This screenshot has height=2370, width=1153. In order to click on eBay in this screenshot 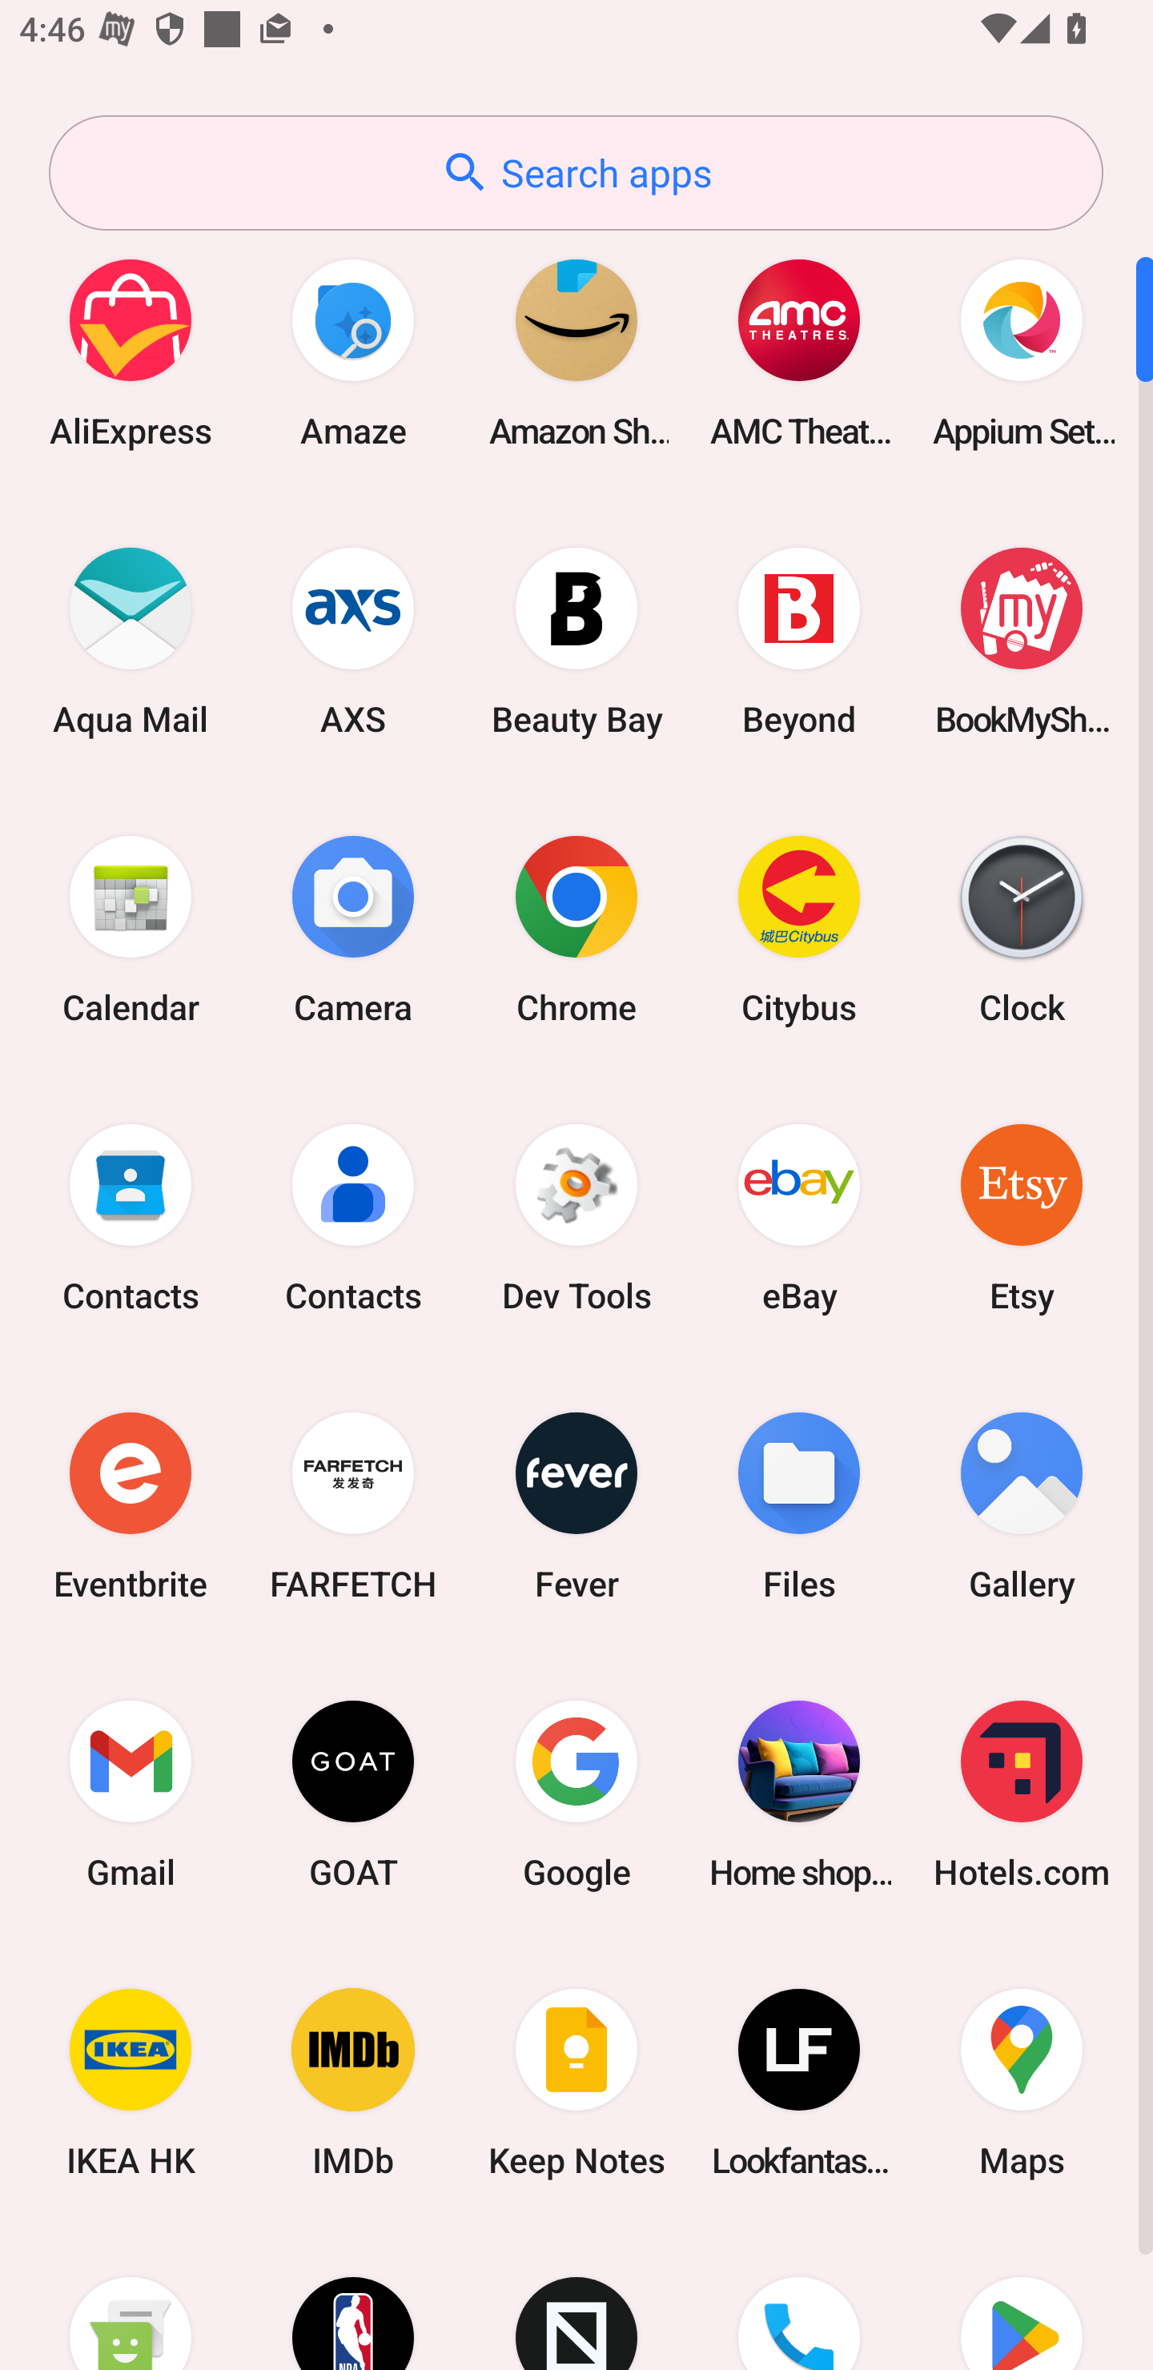, I will do `click(799, 1217)`.